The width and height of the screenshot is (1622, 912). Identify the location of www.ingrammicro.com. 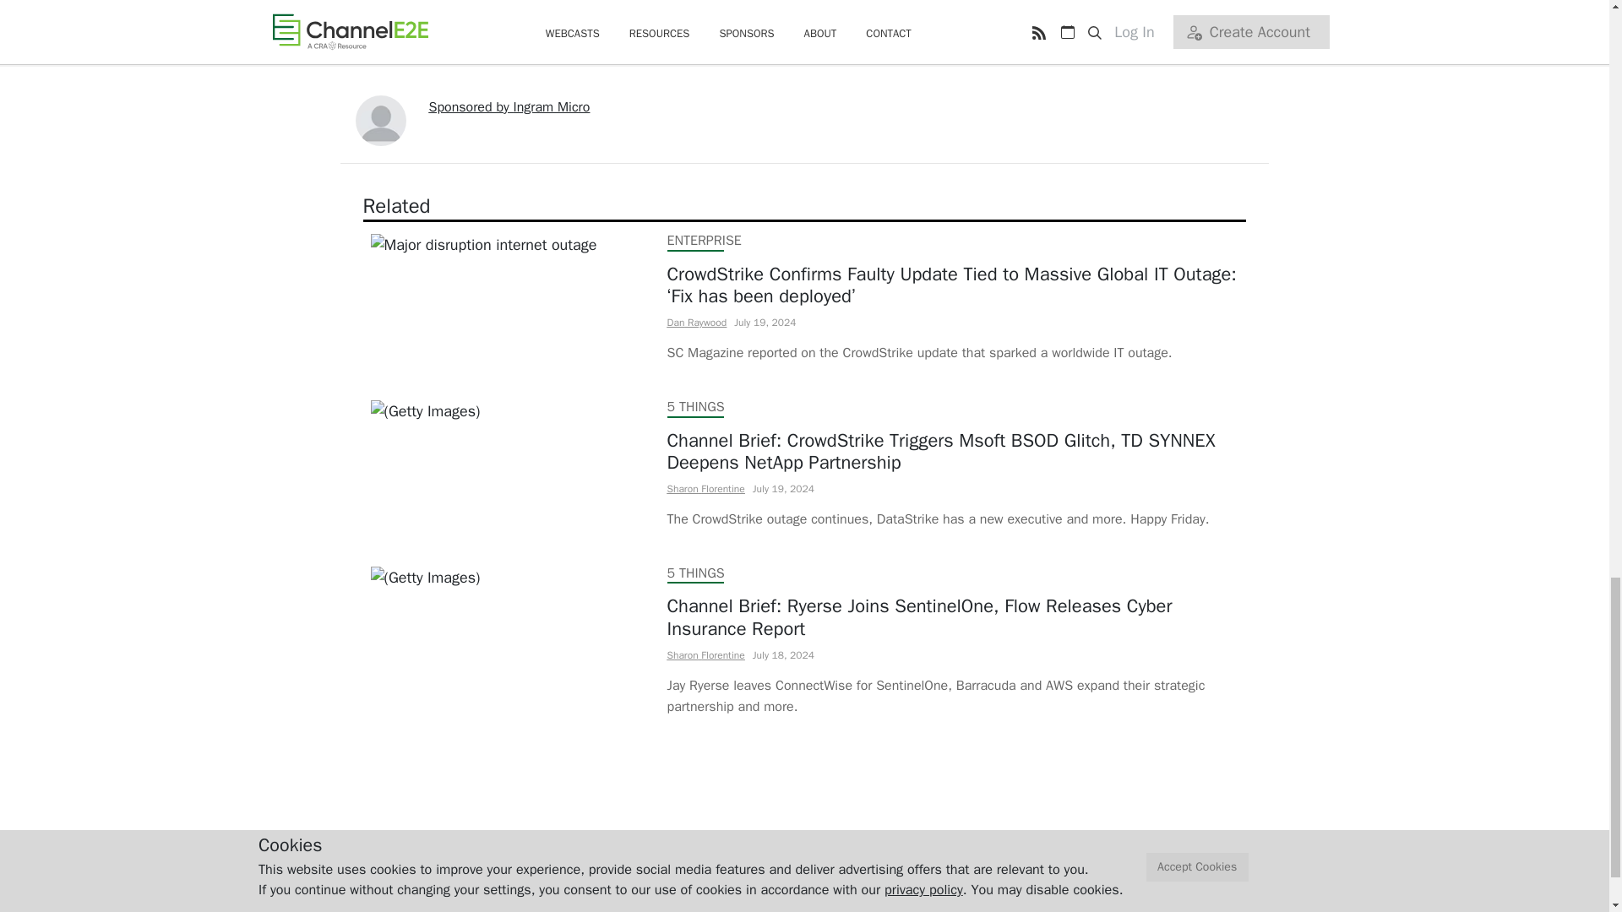
(887, 5).